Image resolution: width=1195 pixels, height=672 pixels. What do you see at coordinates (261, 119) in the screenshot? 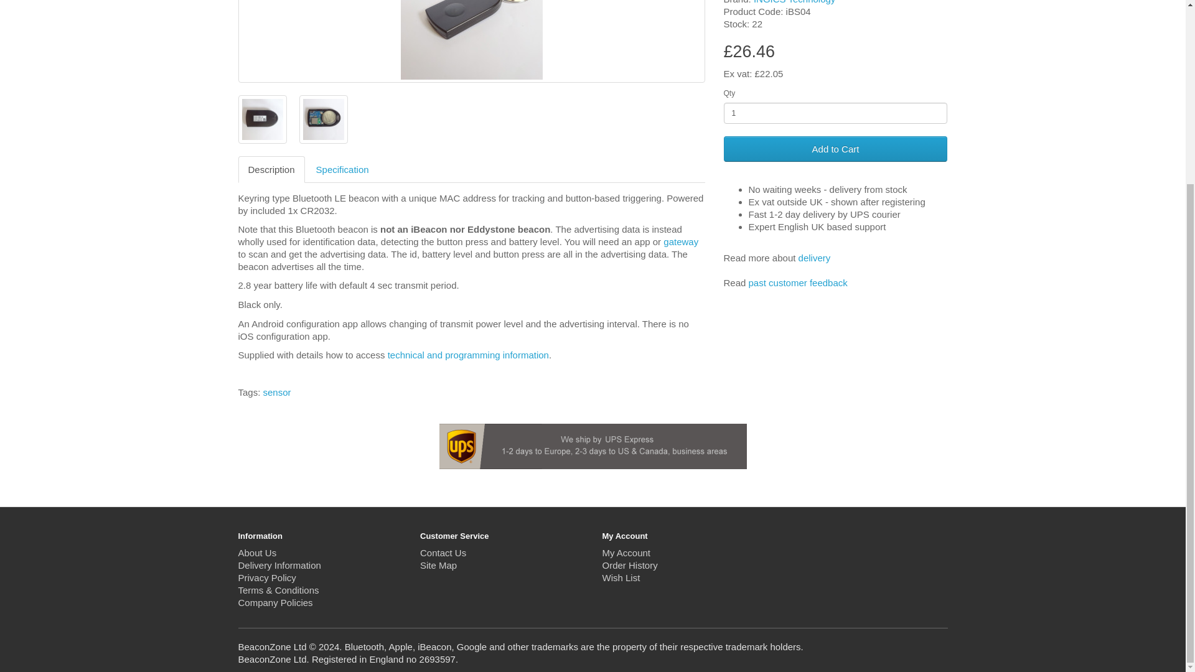
I see `iBS04` at bounding box center [261, 119].